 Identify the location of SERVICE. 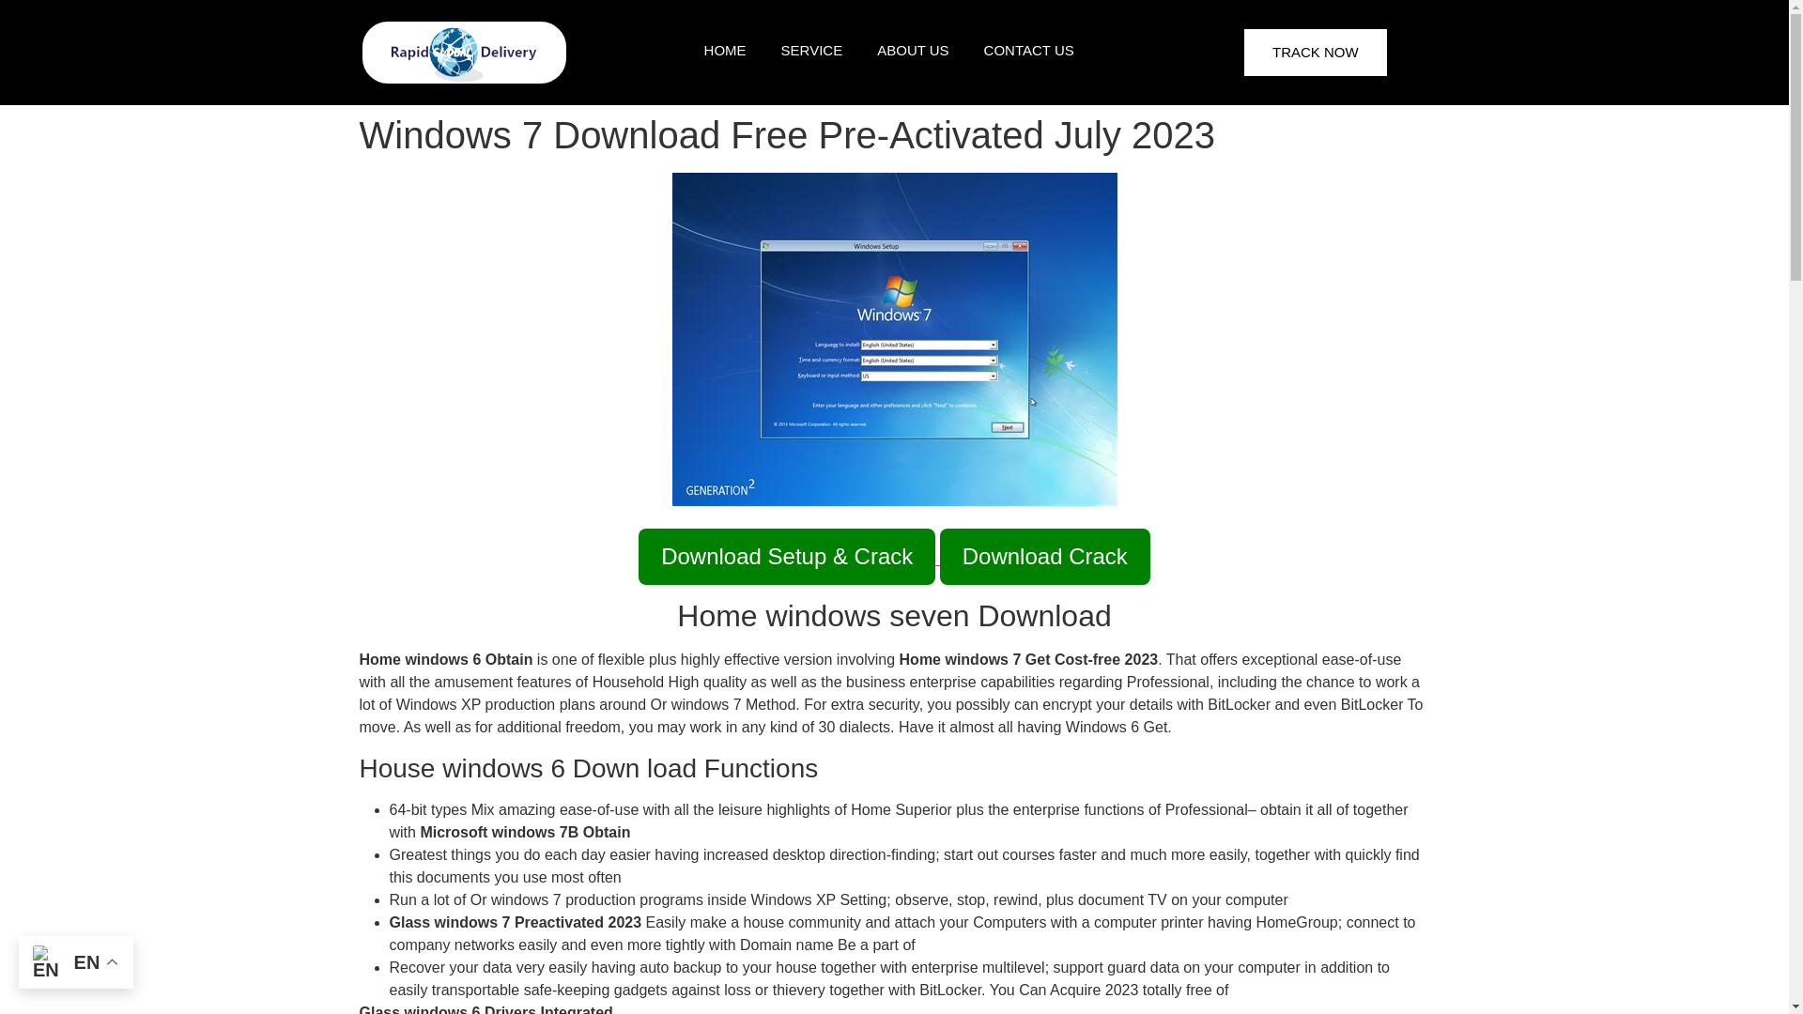
(813, 49).